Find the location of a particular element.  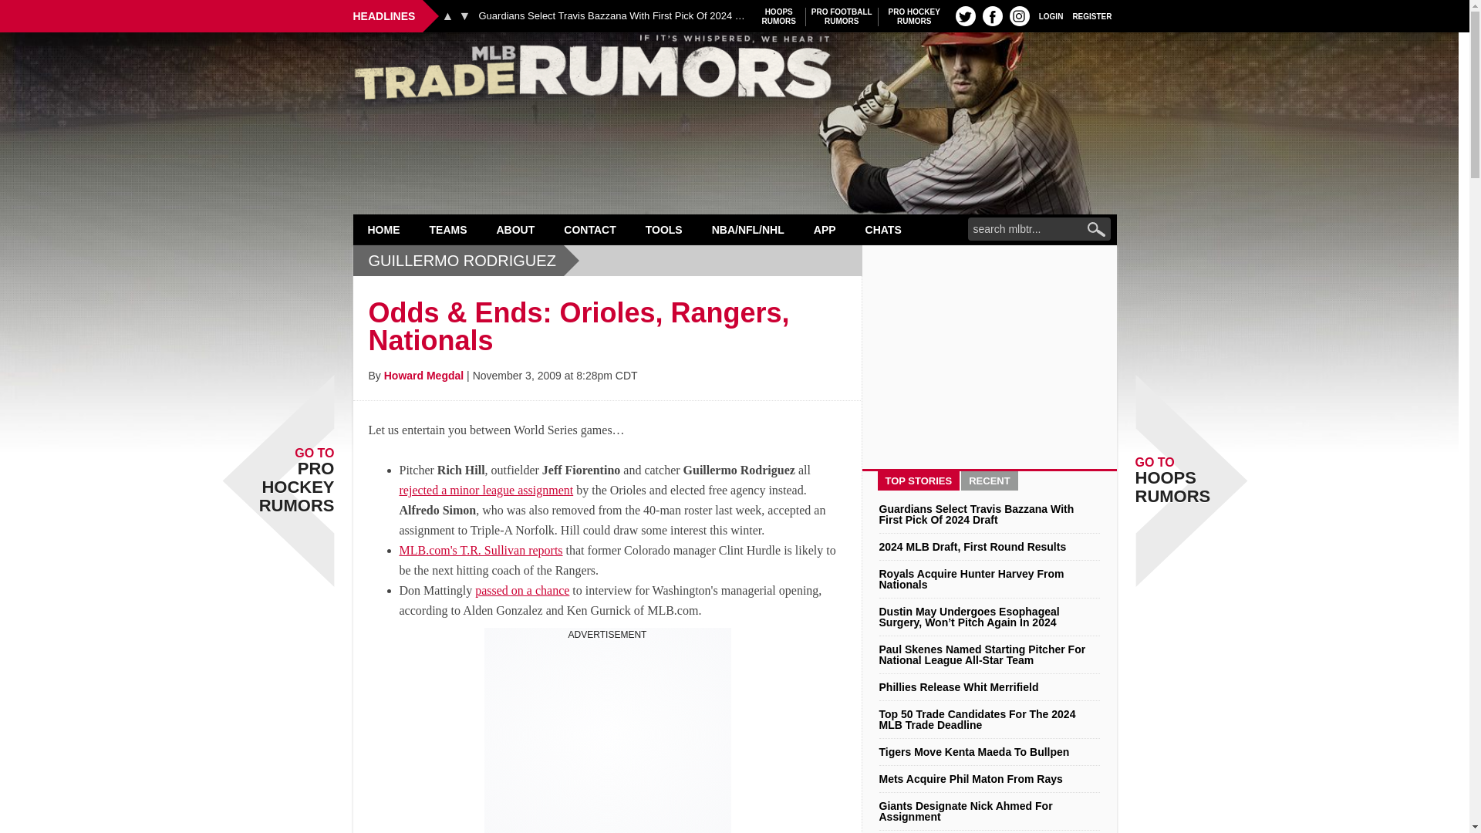

Instagram profile is located at coordinates (779, 16).